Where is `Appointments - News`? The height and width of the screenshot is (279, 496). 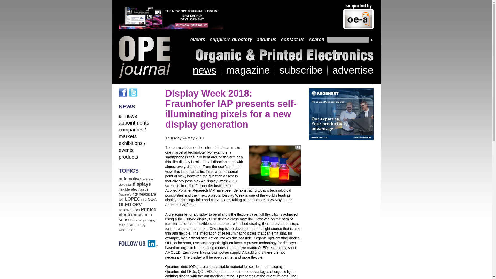 Appointments - News is located at coordinates (134, 123).